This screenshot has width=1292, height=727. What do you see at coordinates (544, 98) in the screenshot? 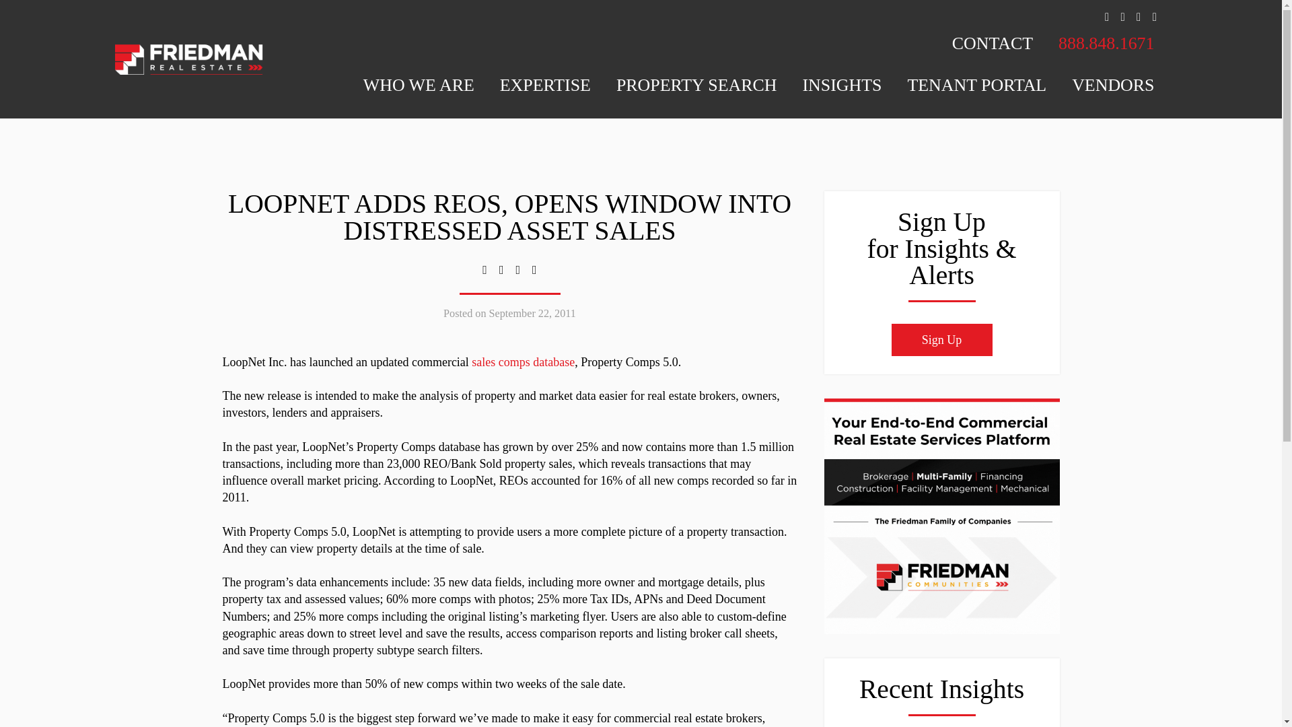
I see `EXPERTISE` at bounding box center [544, 98].